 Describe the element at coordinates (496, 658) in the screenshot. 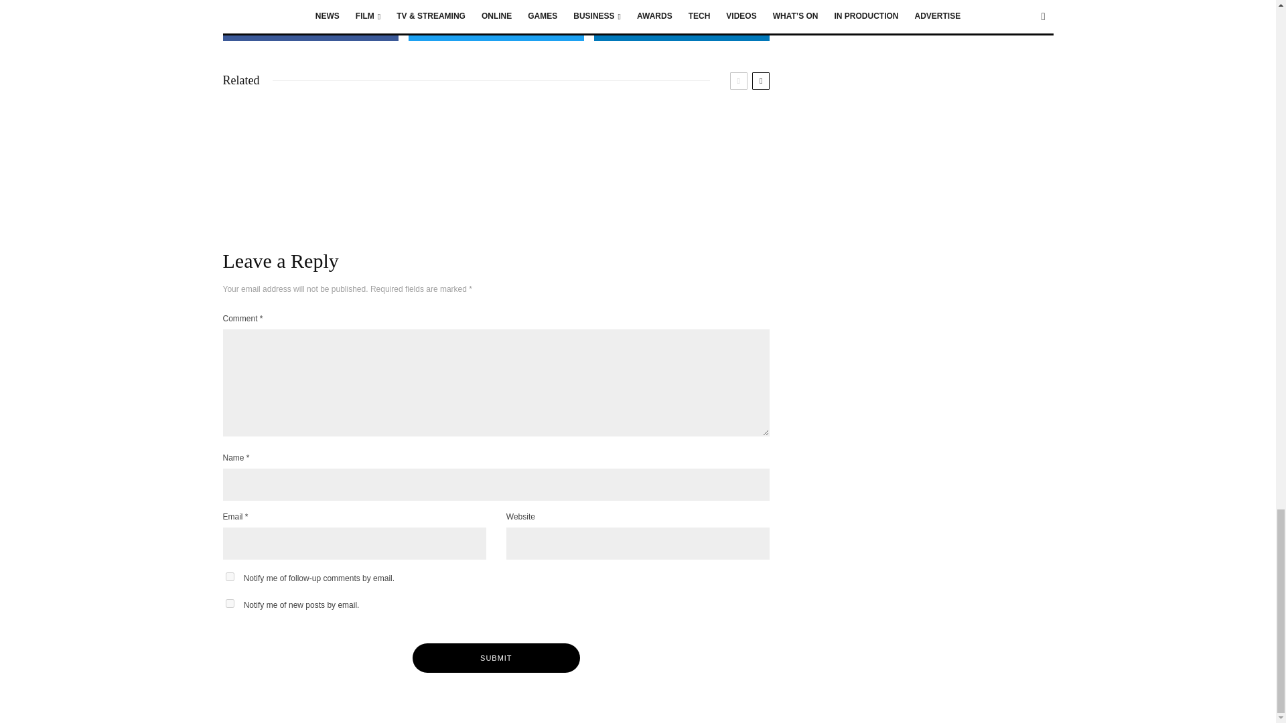

I see `Submit` at that location.